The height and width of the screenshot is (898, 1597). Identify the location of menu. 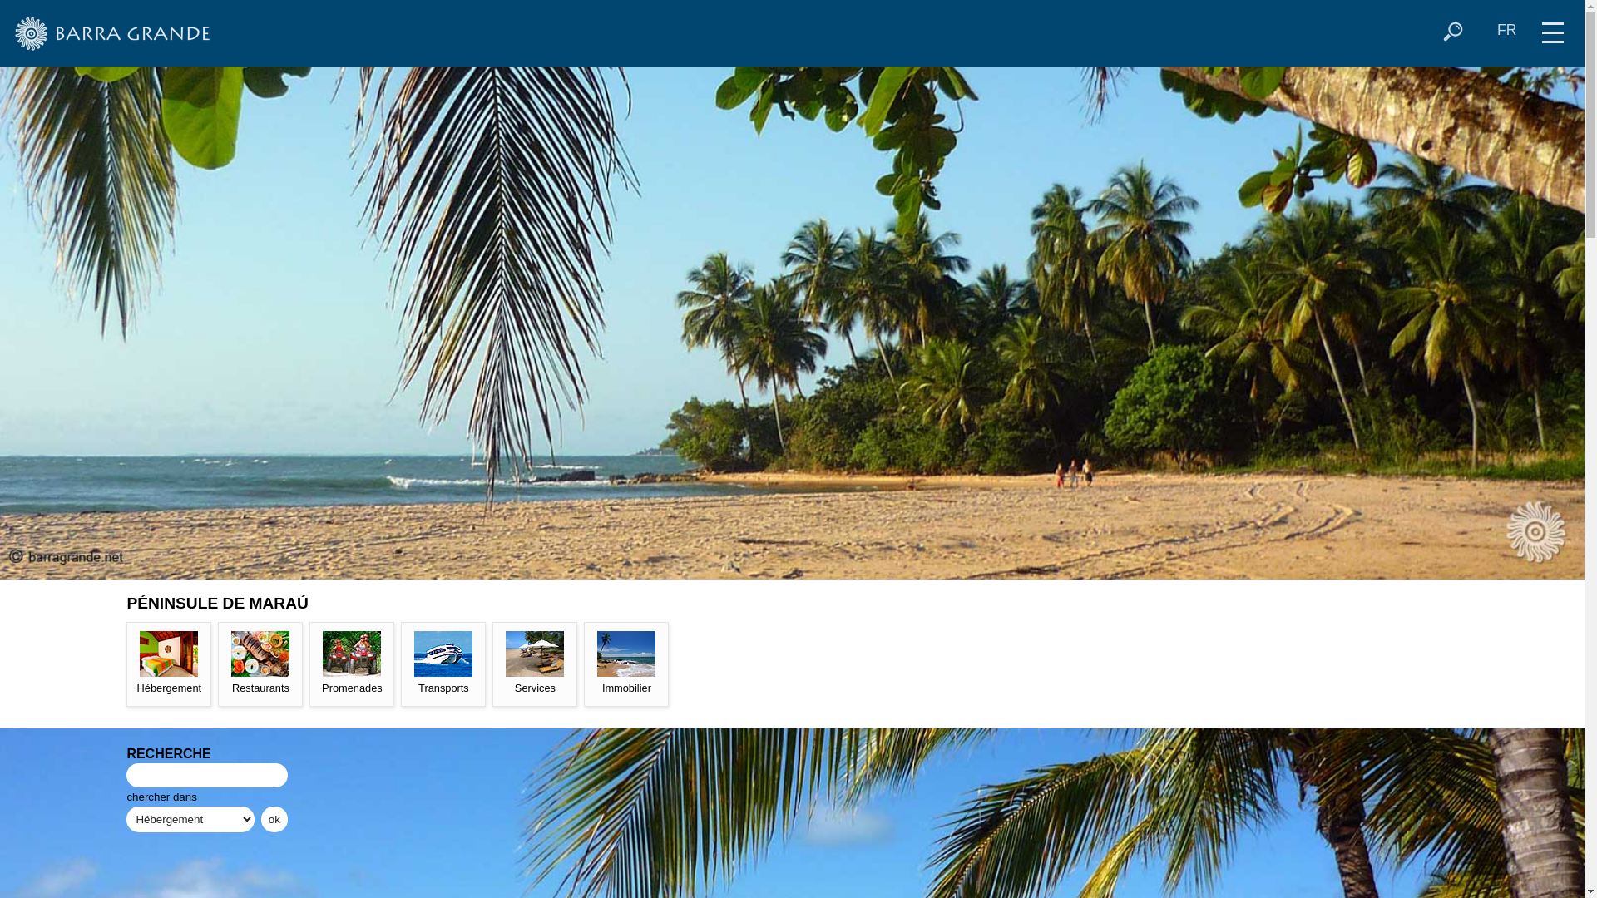
(1553, 27).